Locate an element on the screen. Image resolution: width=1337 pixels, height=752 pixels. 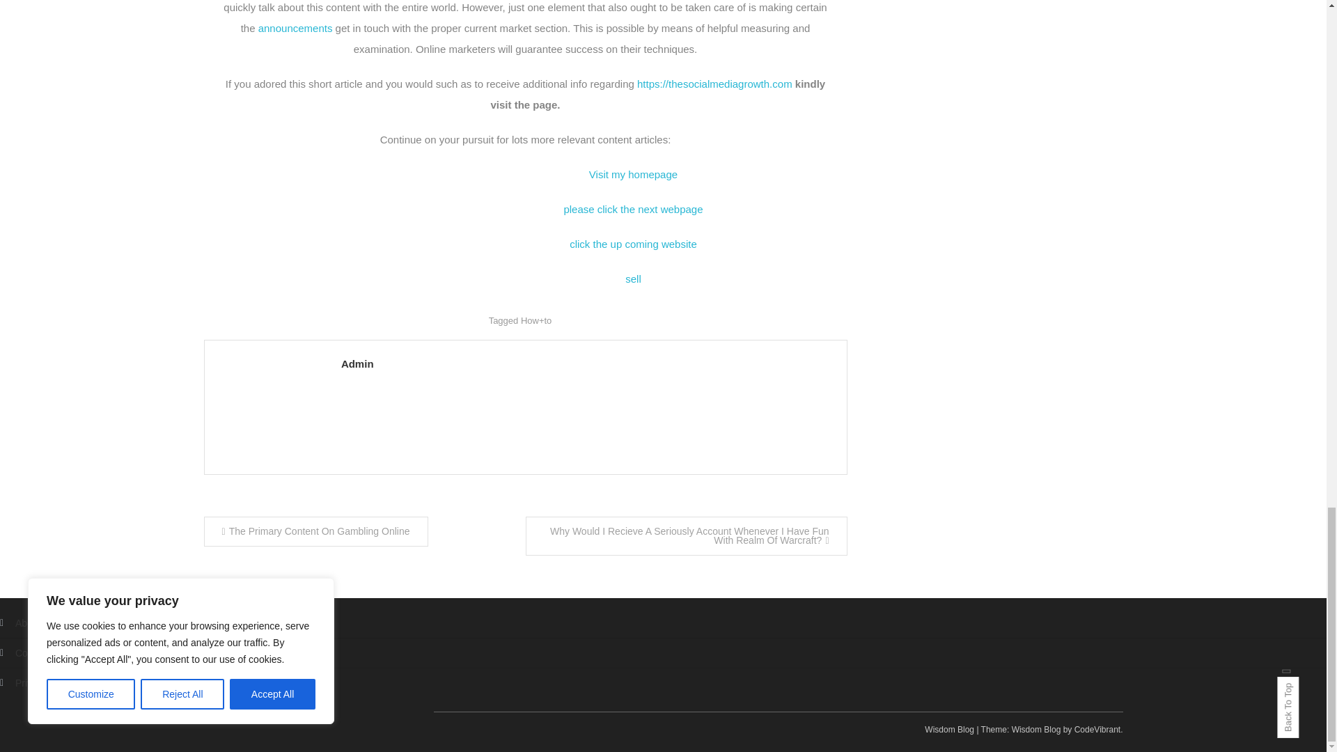
Visit my homepage is located at coordinates (634, 174).